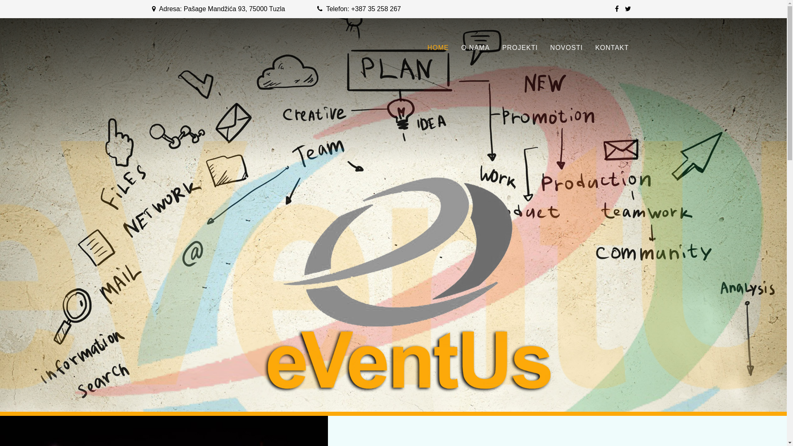 The image size is (793, 446). Describe the element at coordinates (612, 48) in the screenshot. I see `KONTAKT` at that location.